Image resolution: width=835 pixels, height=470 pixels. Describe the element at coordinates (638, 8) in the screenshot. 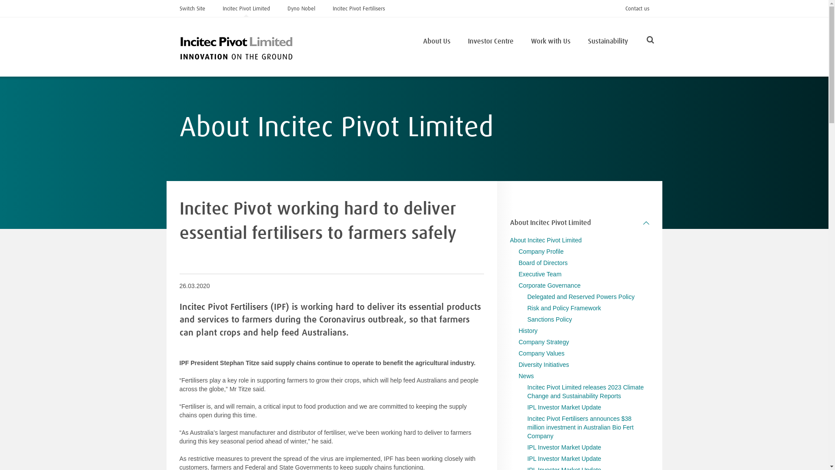

I see `Contact us` at that location.